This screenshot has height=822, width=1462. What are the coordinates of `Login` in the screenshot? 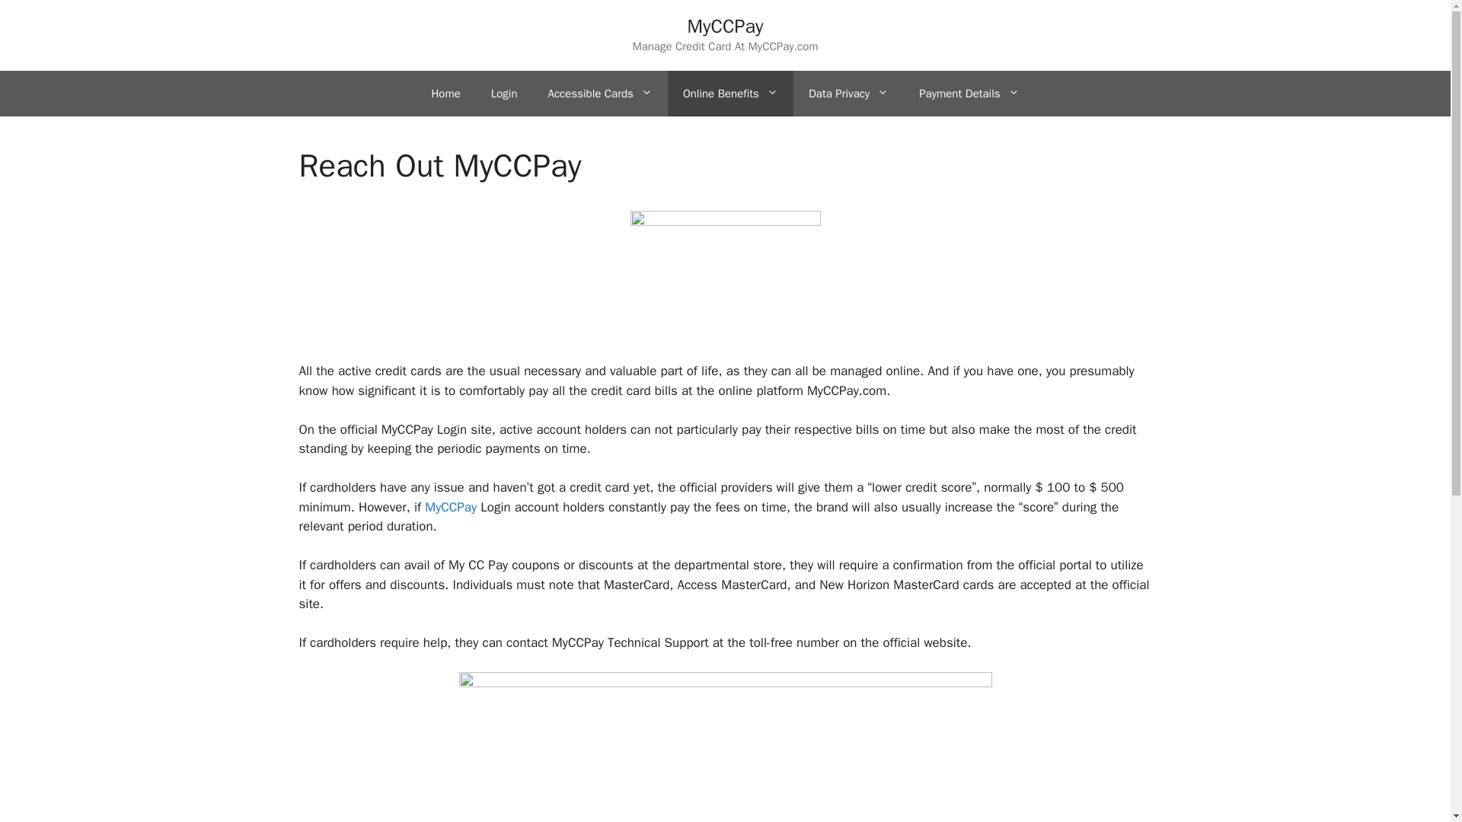 It's located at (504, 93).